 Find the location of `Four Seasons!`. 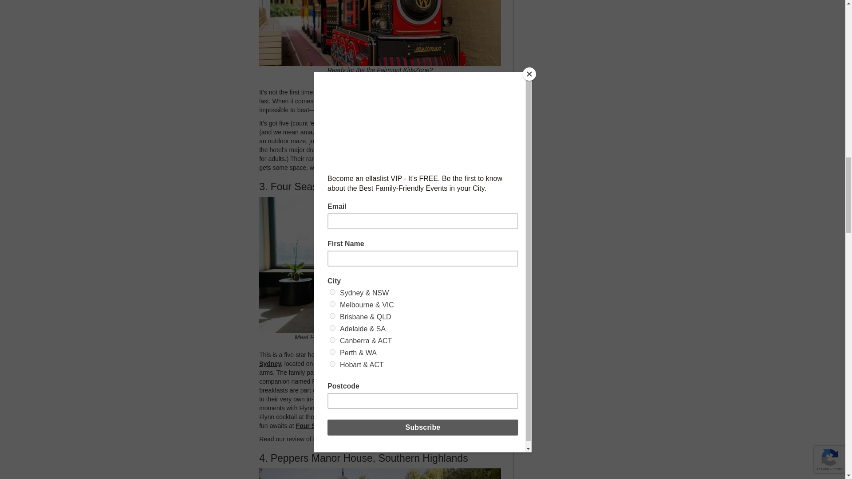

Four Seasons! is located at coordinates (317, 425).